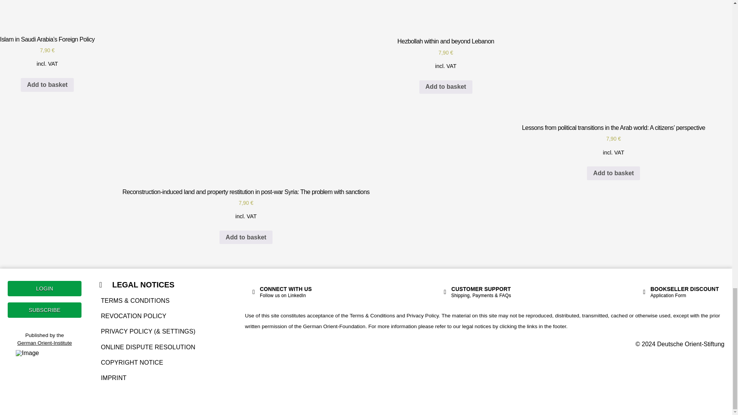 The height and width of the screenshot is (415, 738). What do you see at coordinates (613, 173) in the screenshot?
I see `Add to basket` at bounding box center [613, 173].